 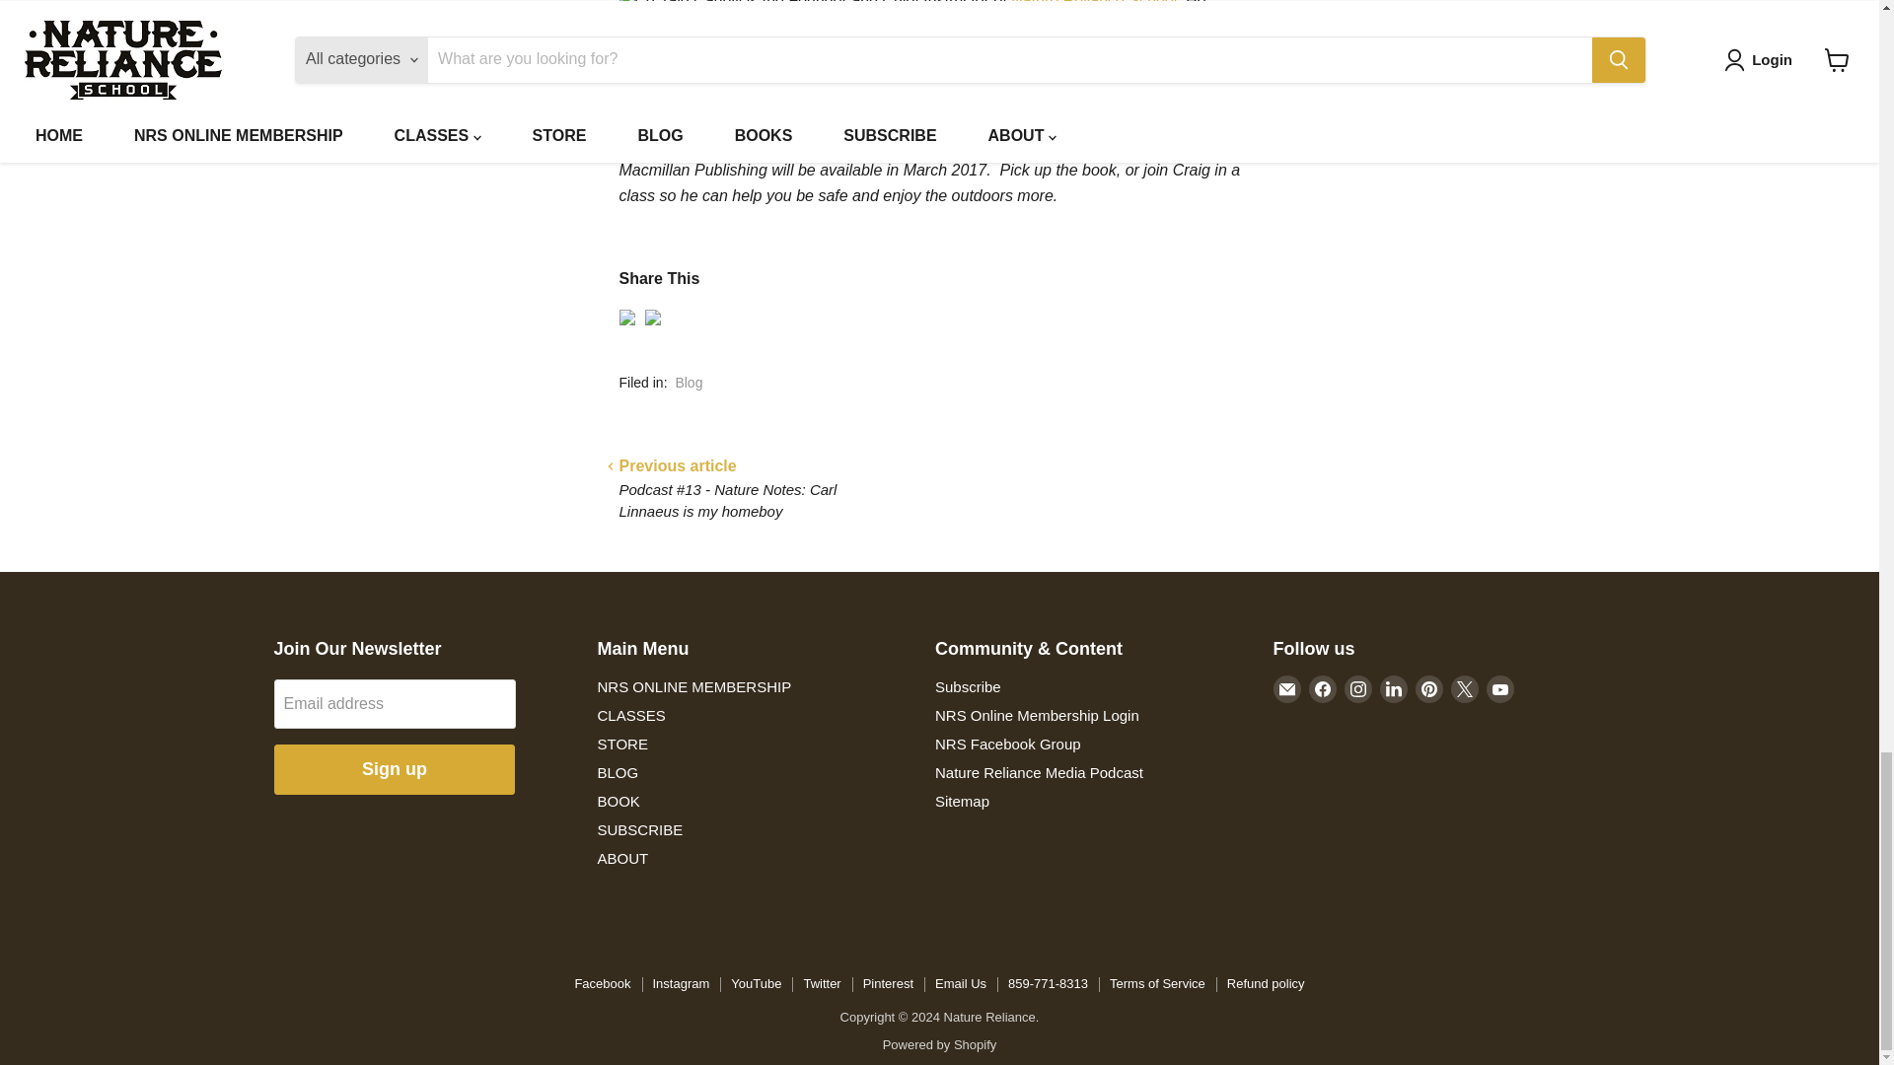 What do you see at coordinates (1499, 688) in the screenshot?
I see `YouTube` at bounding box center [1499, 688].